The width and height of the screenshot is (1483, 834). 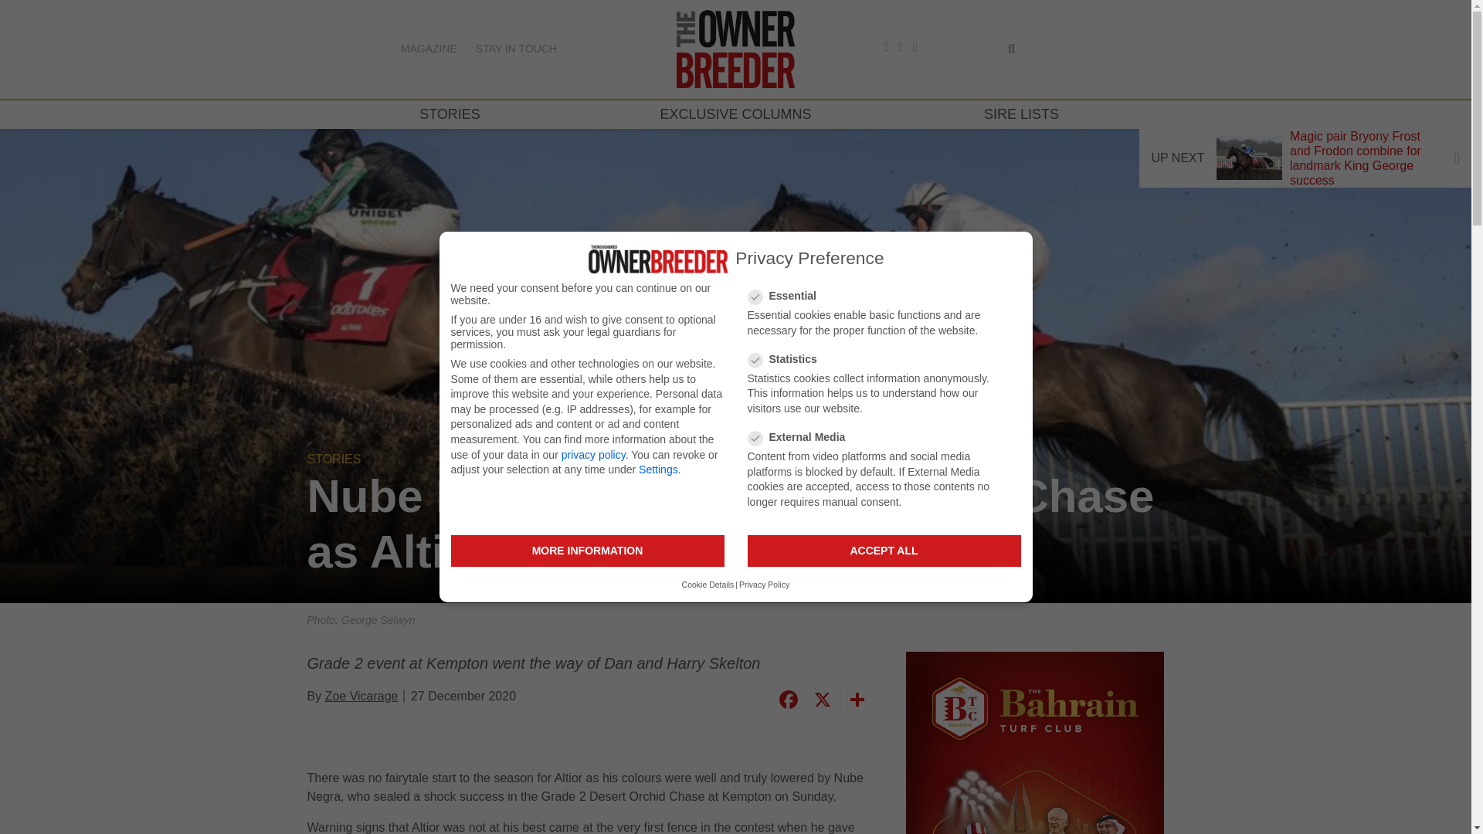 I want to click on Share, so click(x=856, y=700).